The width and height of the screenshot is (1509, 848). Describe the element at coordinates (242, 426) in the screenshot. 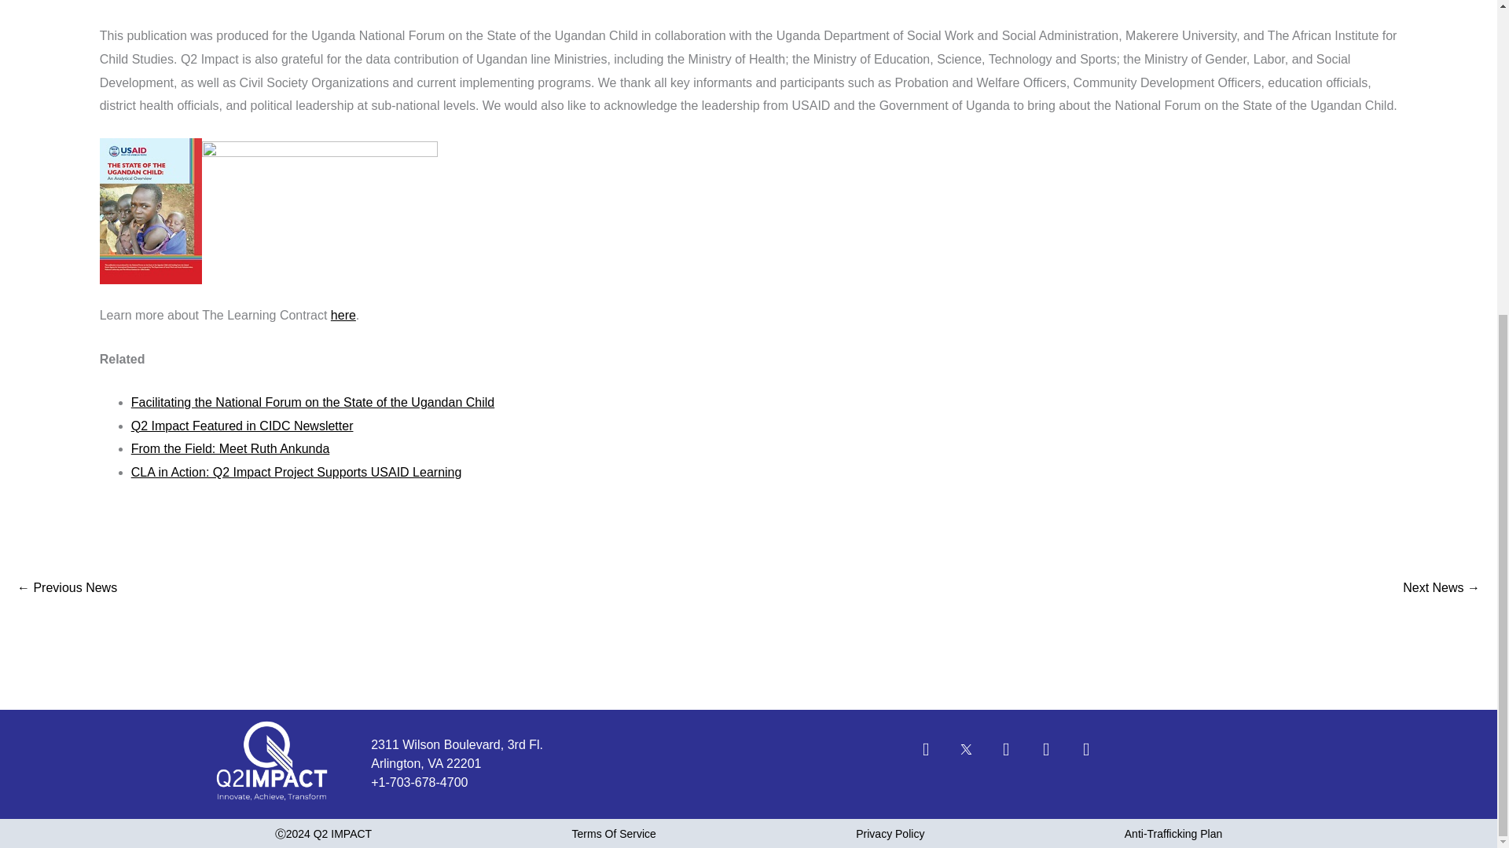

I see `Q2 Impact Featured in CIDC Newsletter` at that location.